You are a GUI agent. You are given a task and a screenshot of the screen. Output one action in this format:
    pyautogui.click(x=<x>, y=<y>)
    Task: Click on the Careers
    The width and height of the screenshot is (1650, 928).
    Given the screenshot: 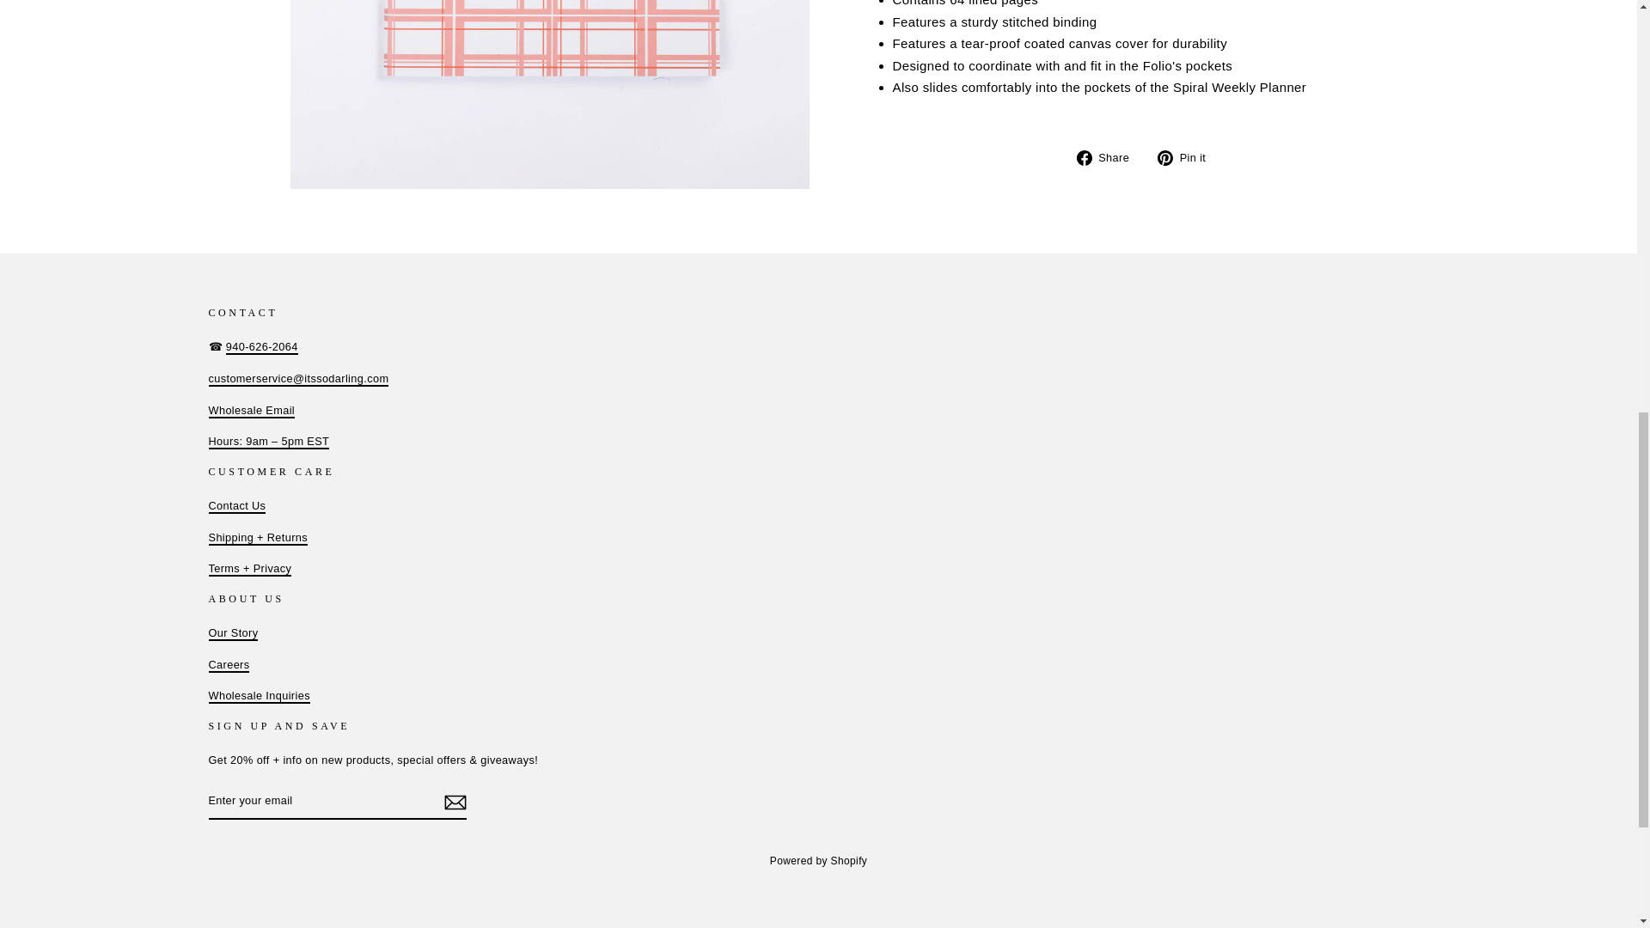 What is the action you would take?
    pyautogui.click(x=228, y=665)
    